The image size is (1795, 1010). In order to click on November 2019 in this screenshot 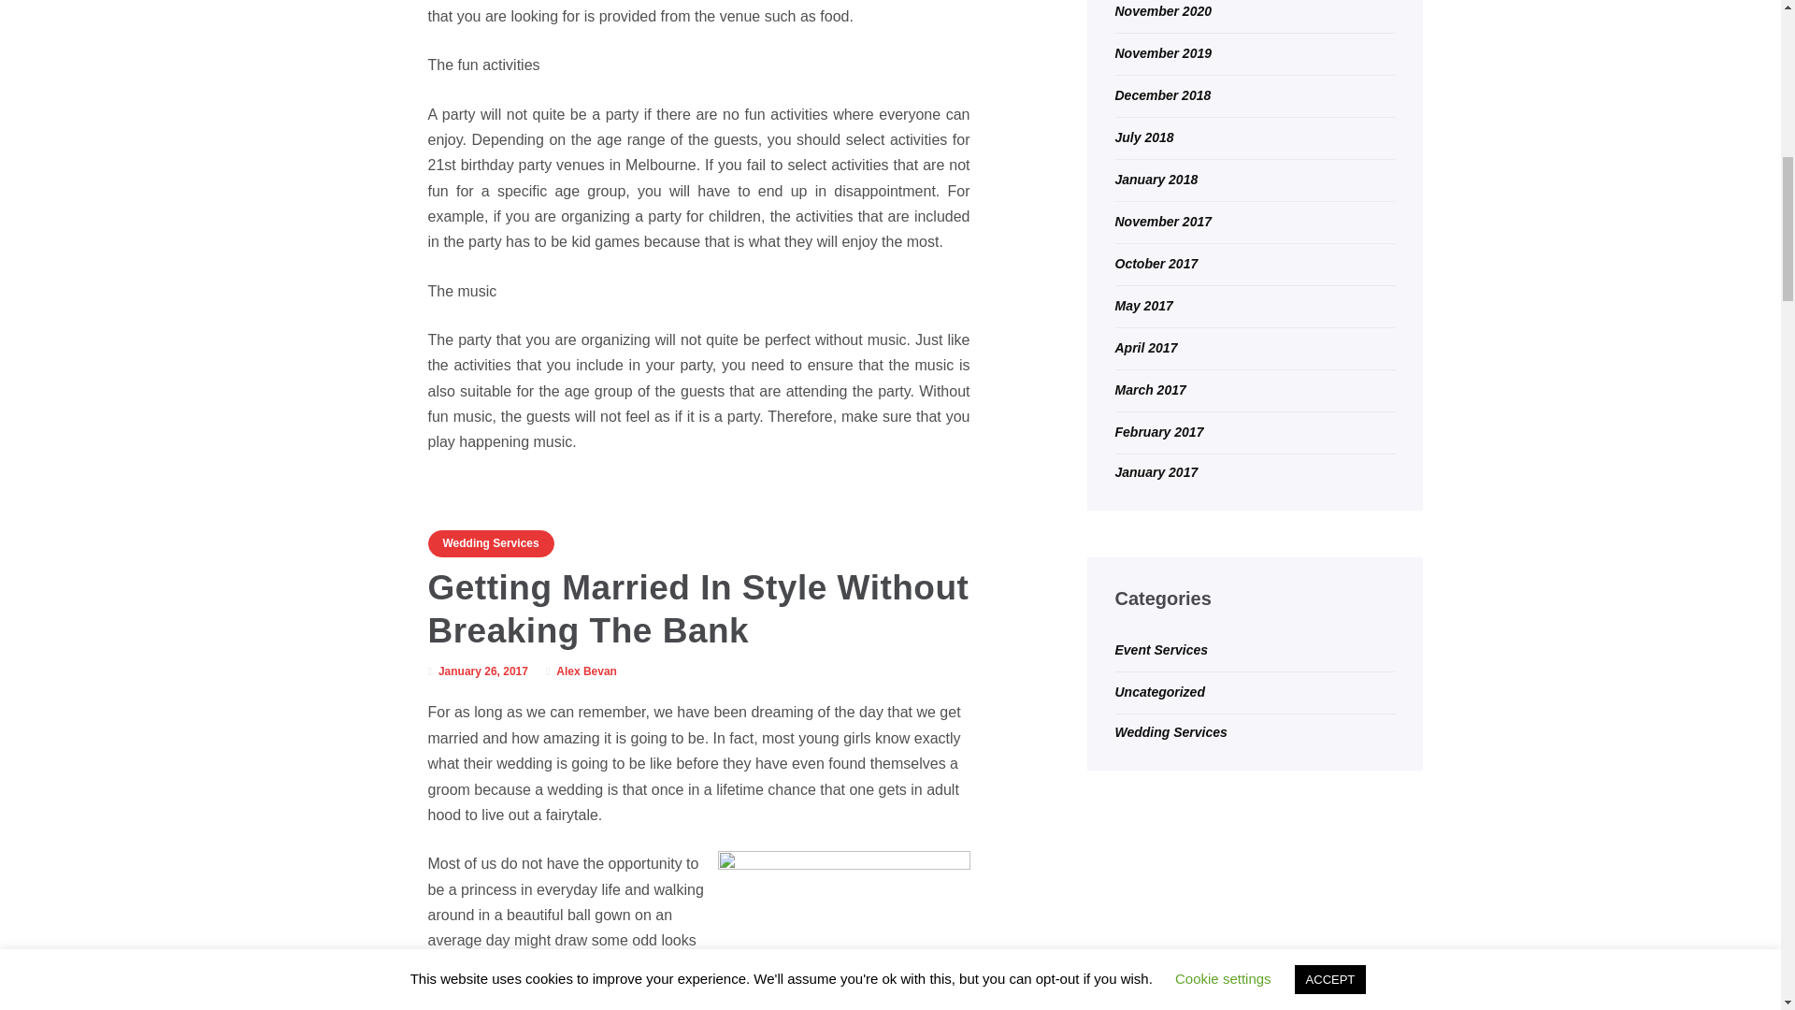, I will do `click(1163, 52)`.